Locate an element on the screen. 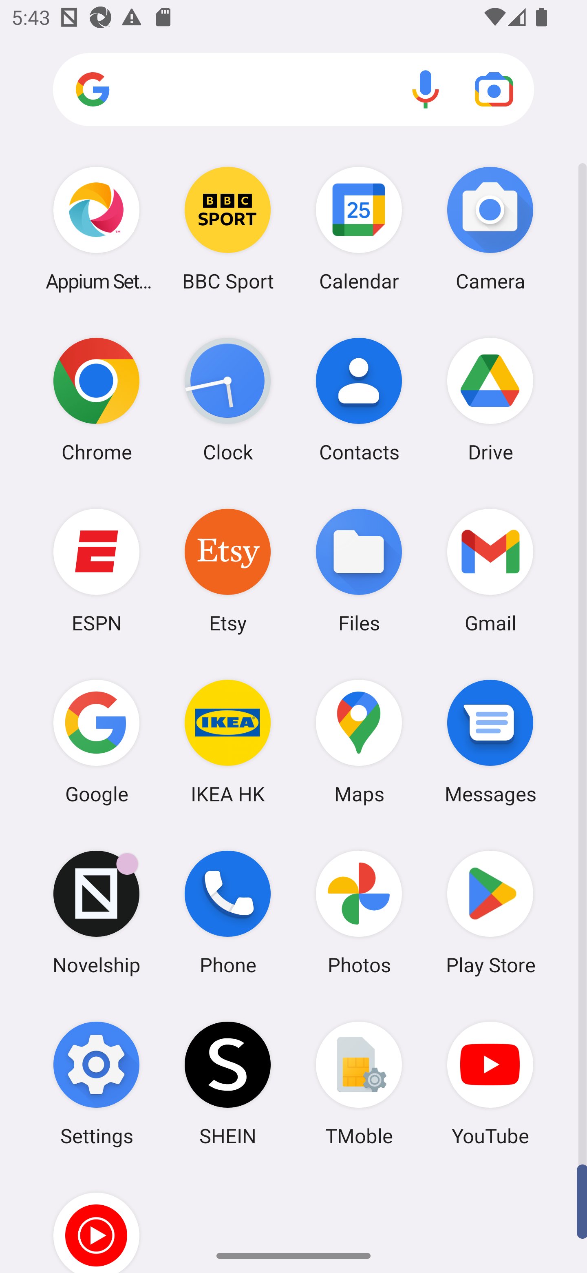  Files is located at coordinates (359, 570).